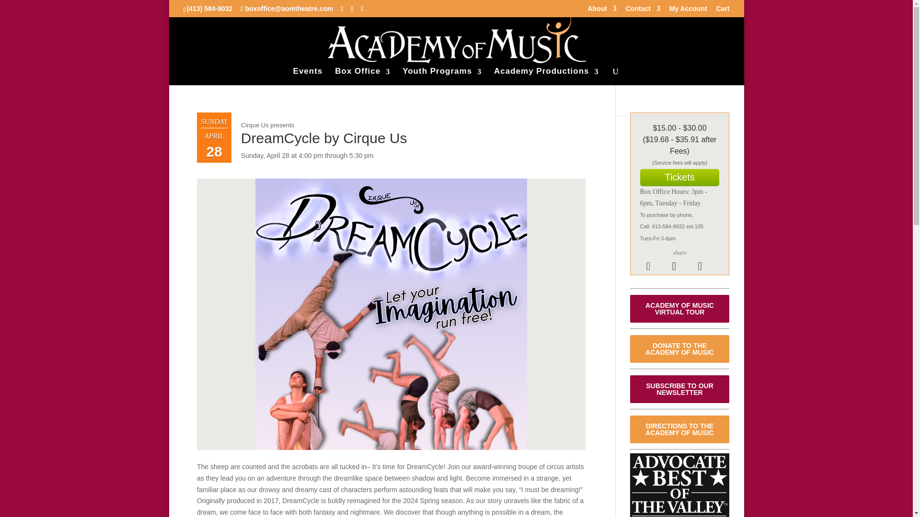 The image size is (920, 517). What do you see at coordinates (723, 11) in the screenshot?
I see `Cart` at bounding box center [723, 11].